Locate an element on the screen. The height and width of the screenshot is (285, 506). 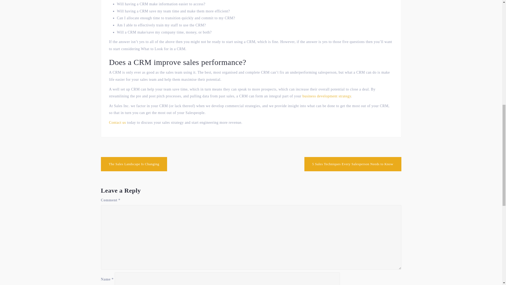
5 Sales Techniques Every Salesperson Needs to Know is located at coordinates (353, 164).